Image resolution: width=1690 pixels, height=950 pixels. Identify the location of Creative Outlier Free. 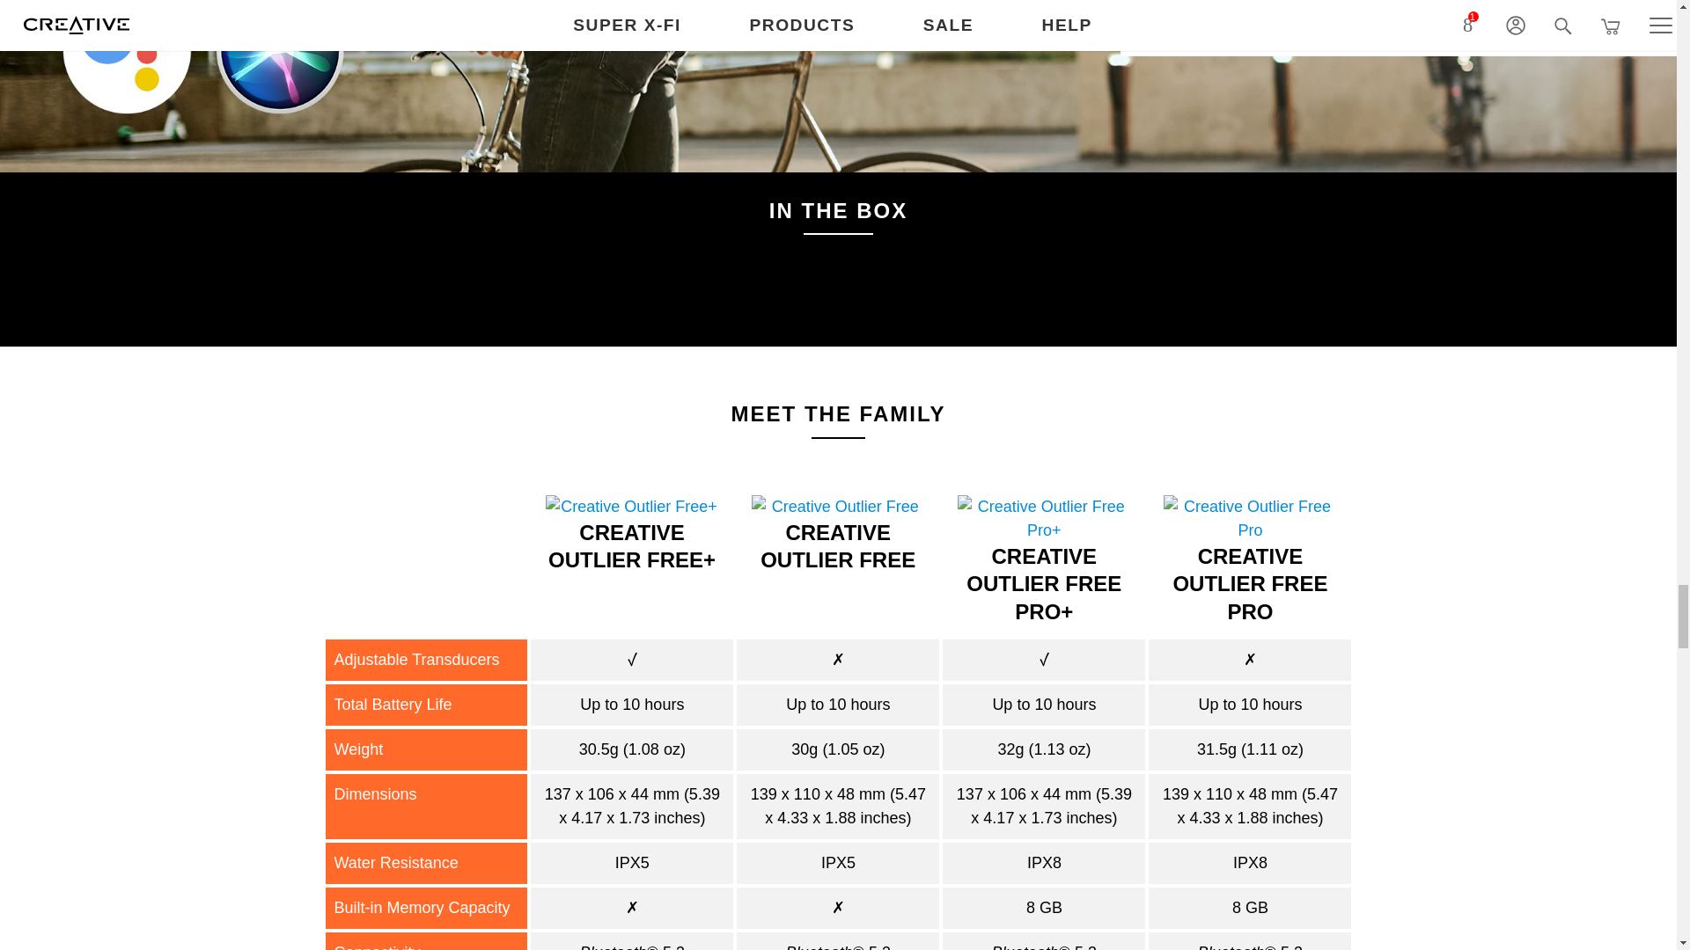
(838, 507).